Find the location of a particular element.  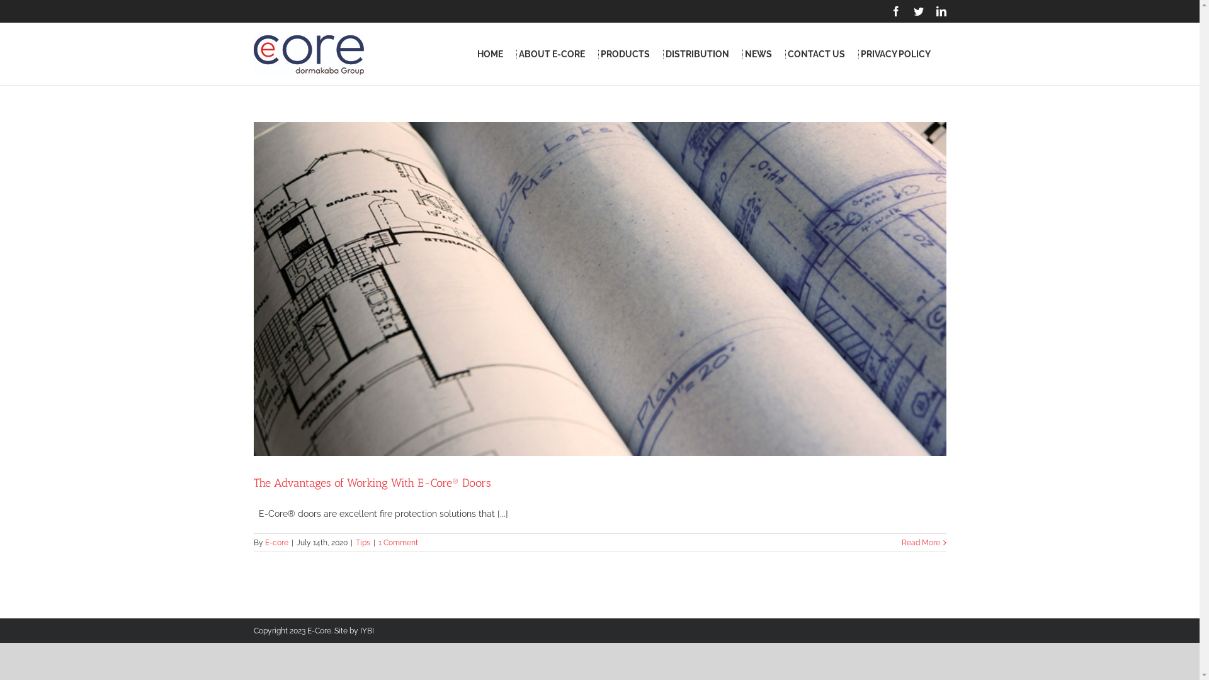

Facebook is located at coordinates (895, 11).